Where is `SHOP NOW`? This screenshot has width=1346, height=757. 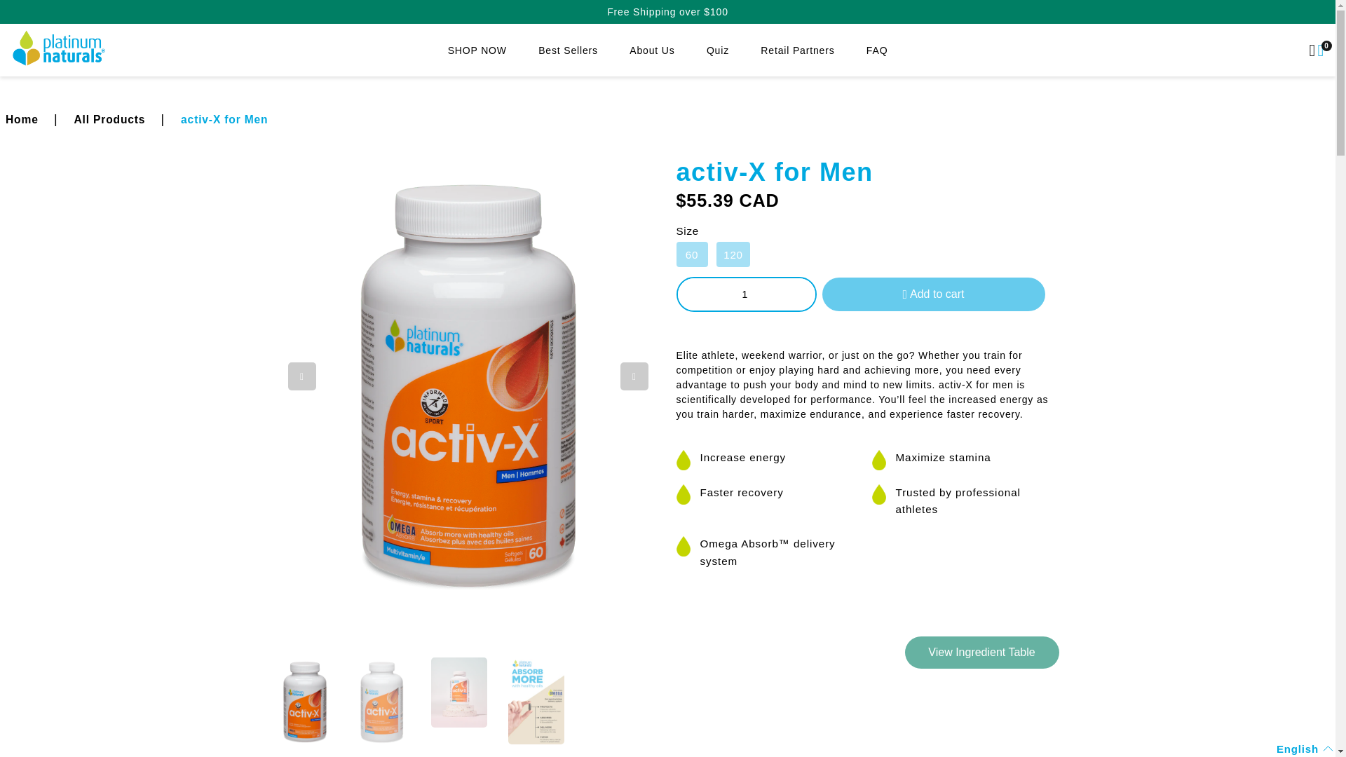
SHOP NOW is located at coordinates (477, 50).